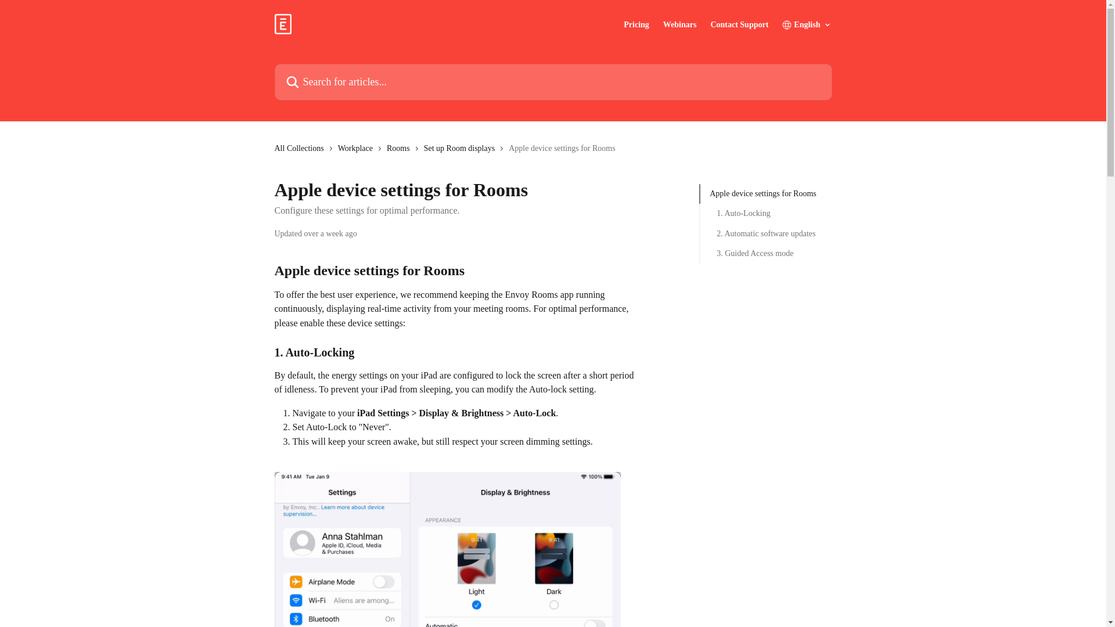  I want to click on Apple device settings for Rooms, so click(765, 193).